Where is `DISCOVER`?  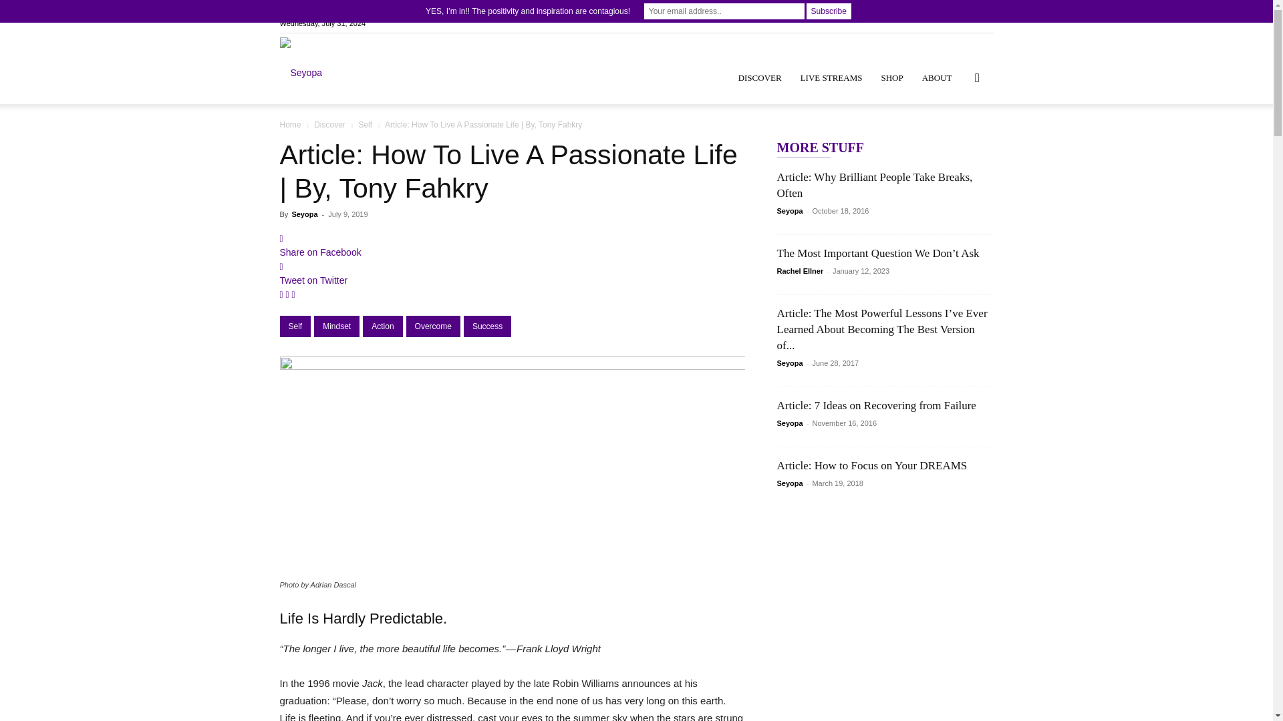 DISCOVER is located at coordinates (760, 77).